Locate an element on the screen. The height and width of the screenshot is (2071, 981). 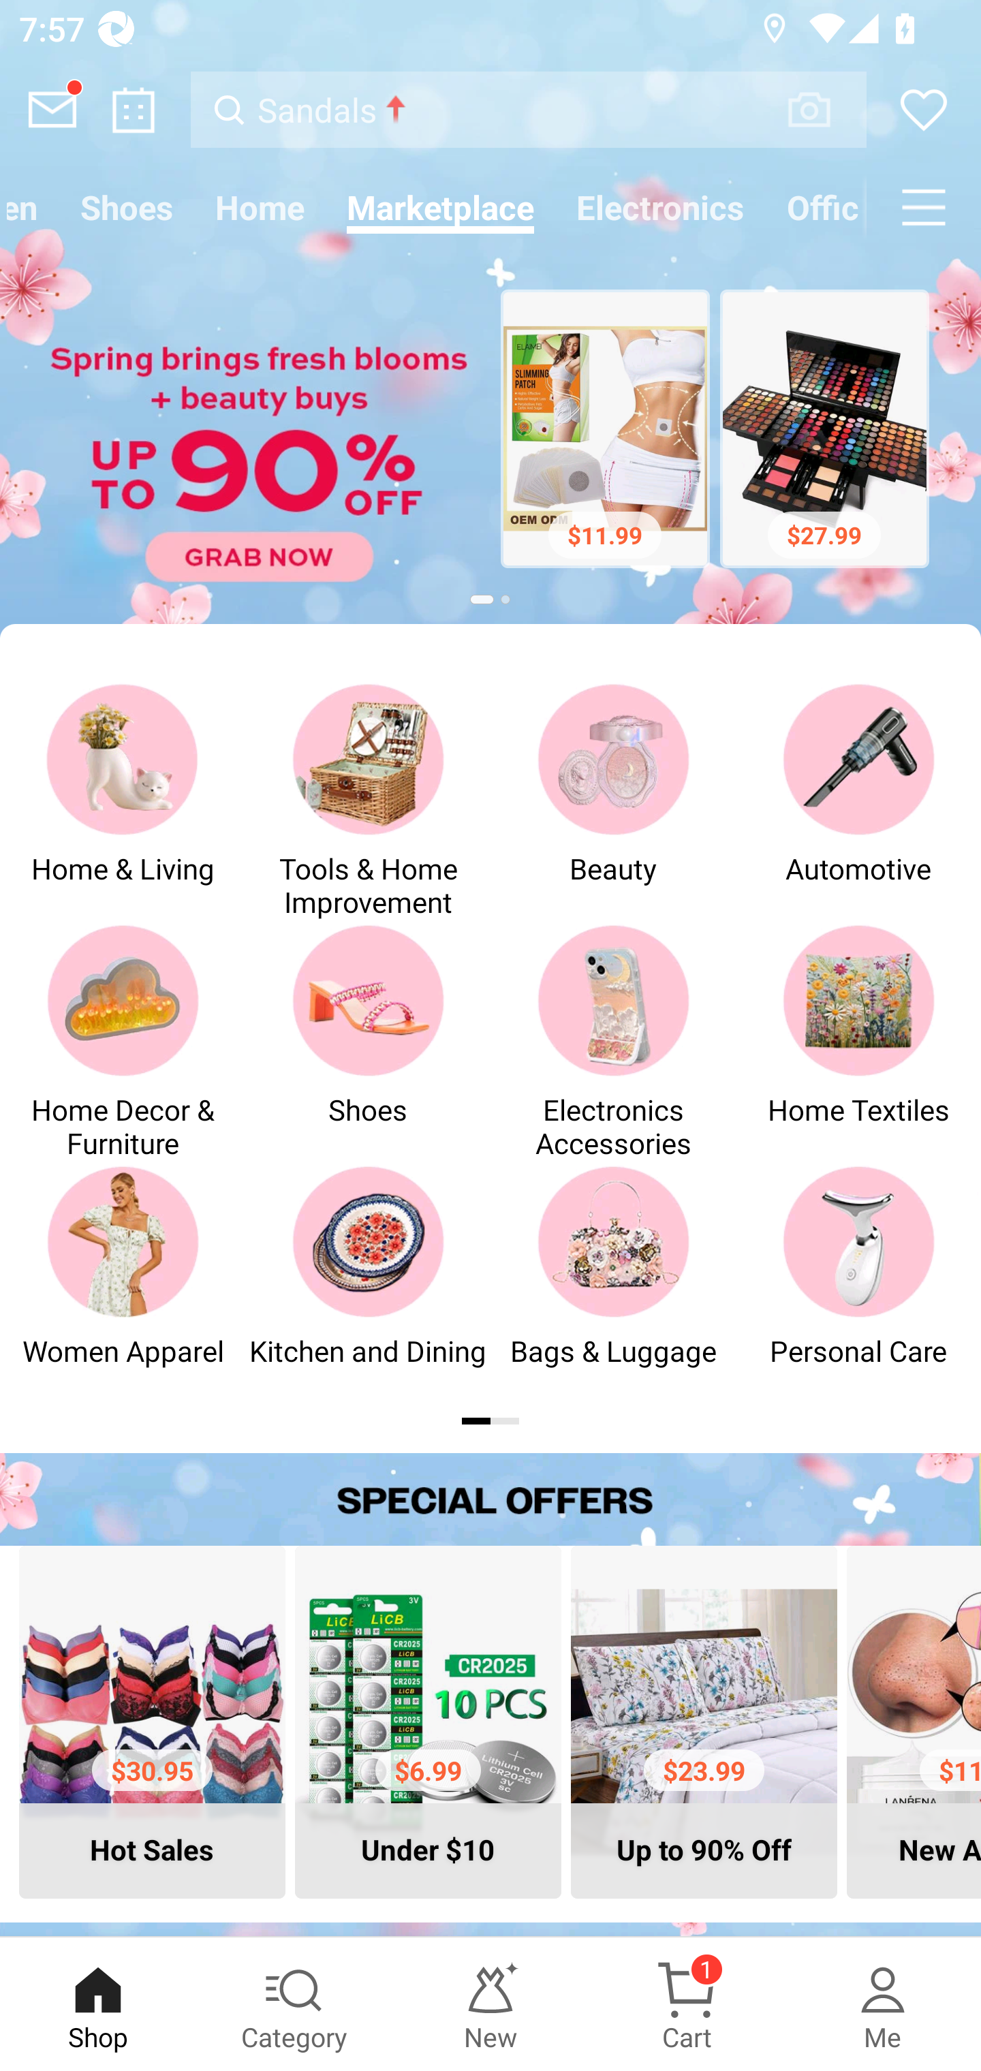
Automotive is located at coordinates (858, 800).